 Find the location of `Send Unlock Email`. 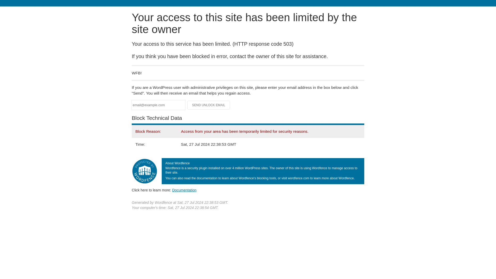

Send Unlock Email is located at coordinates (209, 105).